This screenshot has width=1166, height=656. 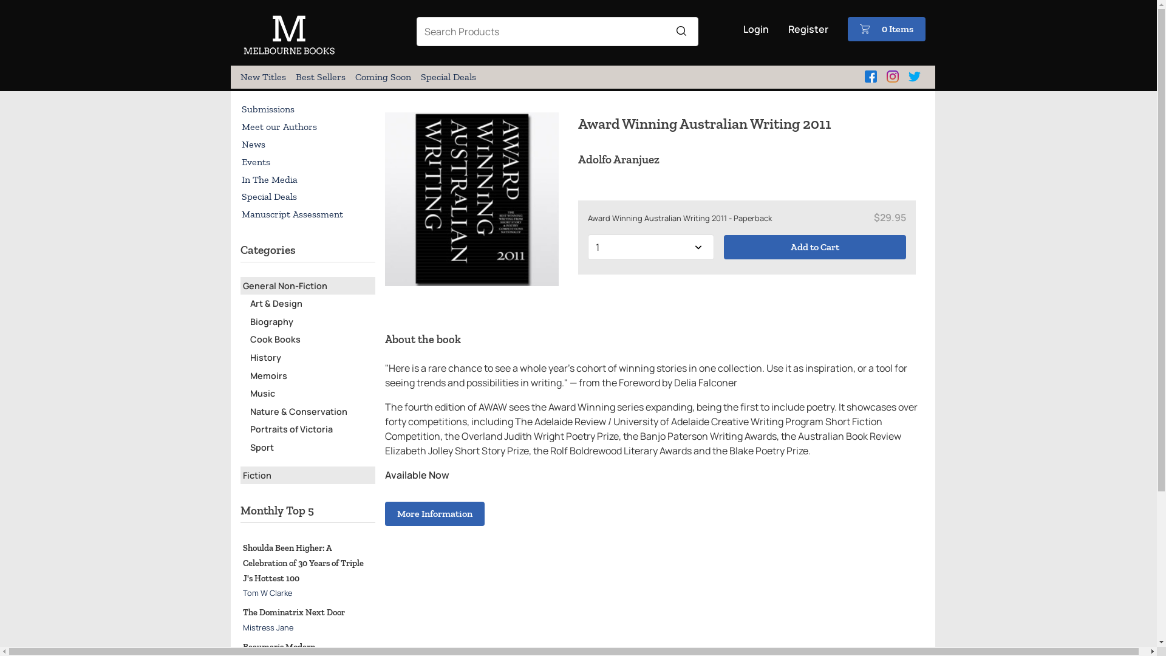 What do you see at coordinates (308, 109) in the screenshot?
I see `Submissions` at bounding box center [308, 109].